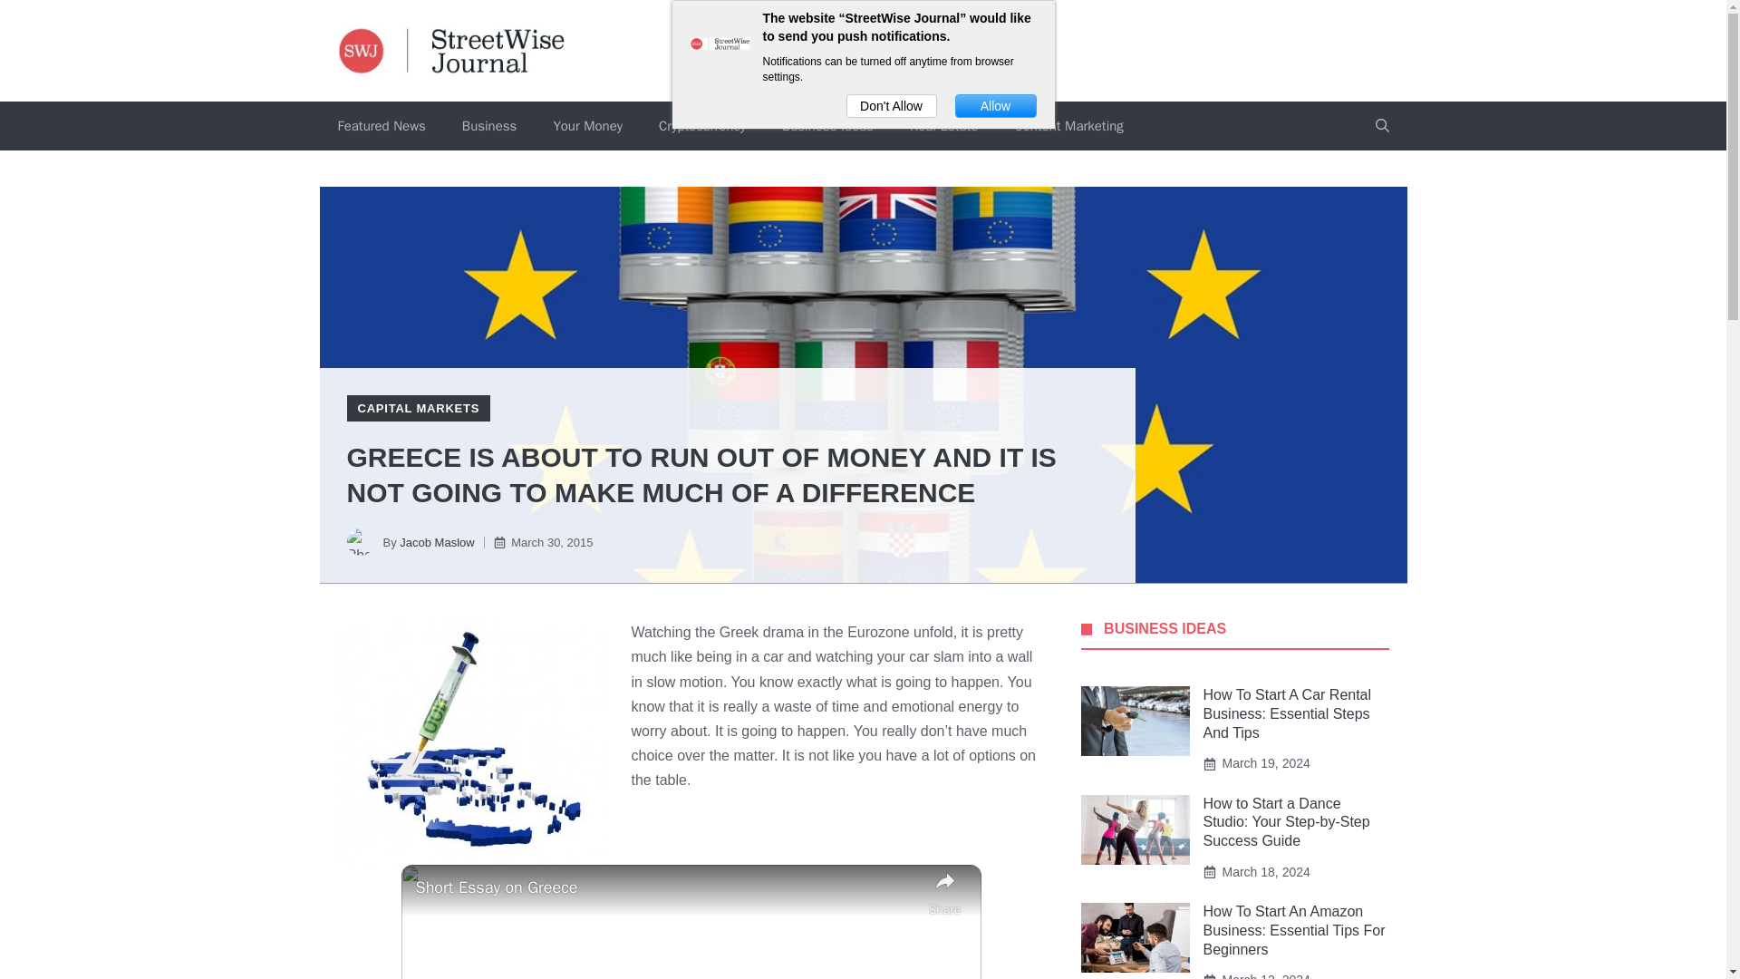 The width and height of the screenshot is (1740, 979). I want to click on Featured News, so click(381, 126).